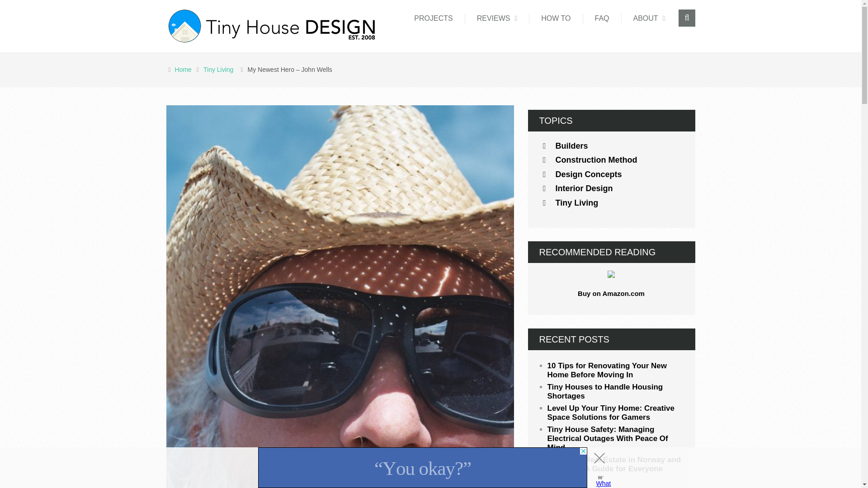 This screenshot has width=868, height=488. What do you see at coordinates (220, 70) in the screenshot?
I see `Tiny Living` at bounding box center [220, 70].